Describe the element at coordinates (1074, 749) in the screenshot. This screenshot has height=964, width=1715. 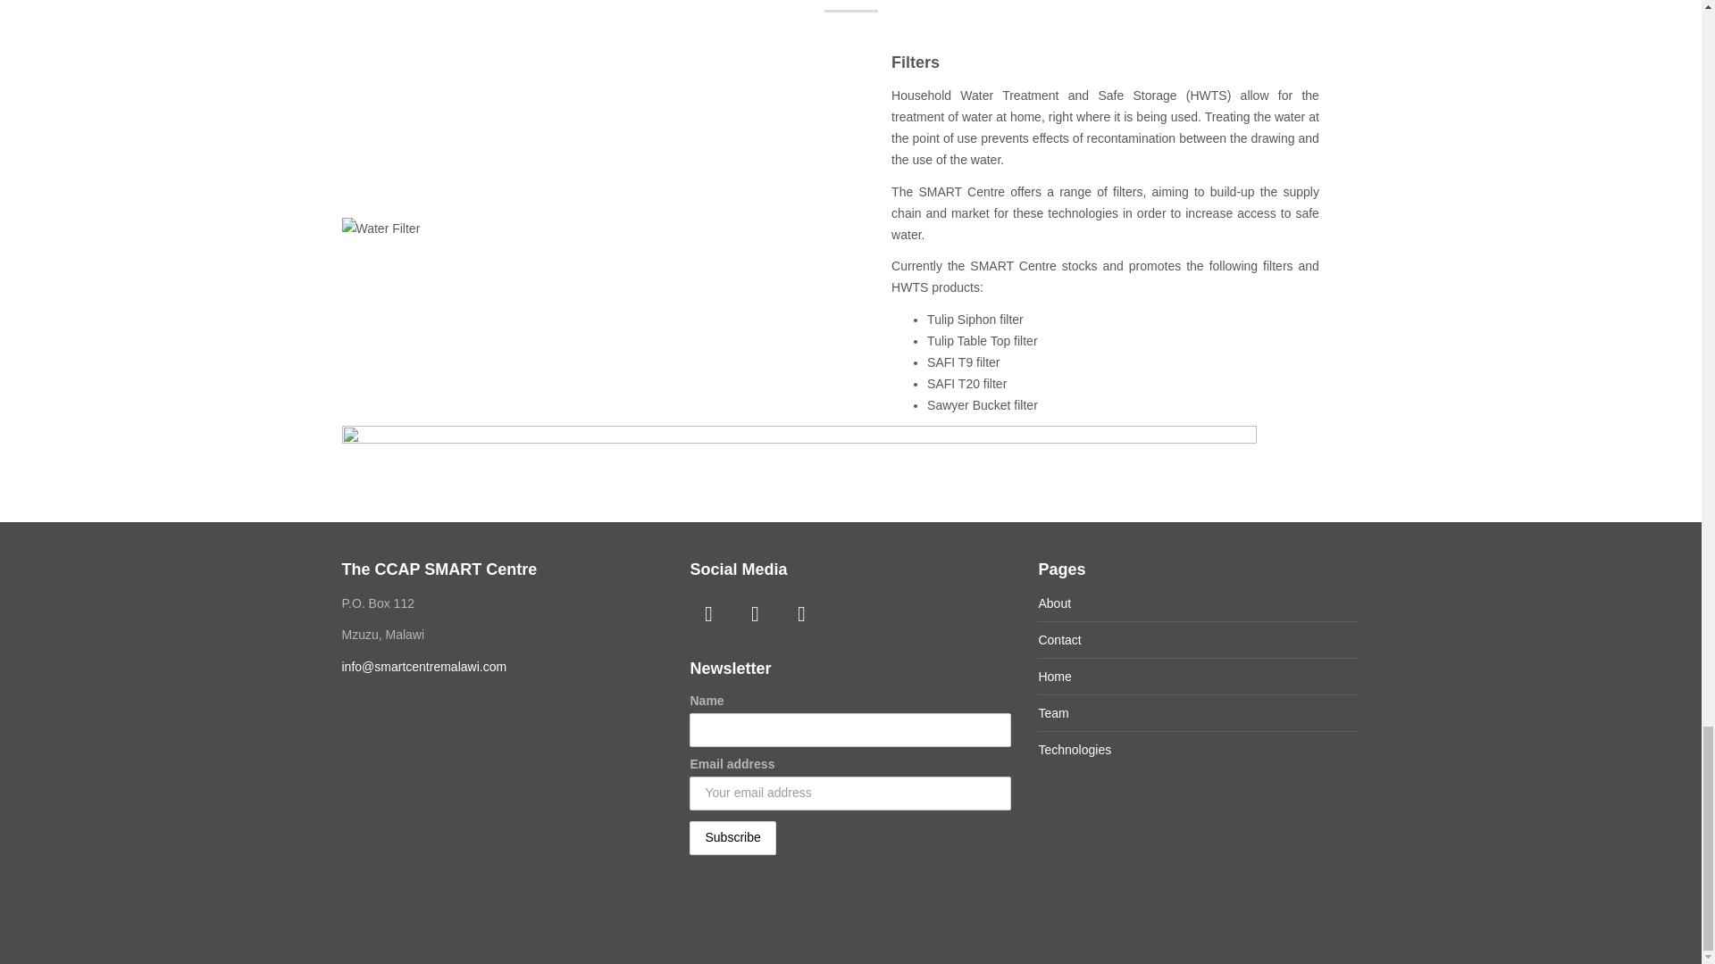
I see `Technologies` at that location.